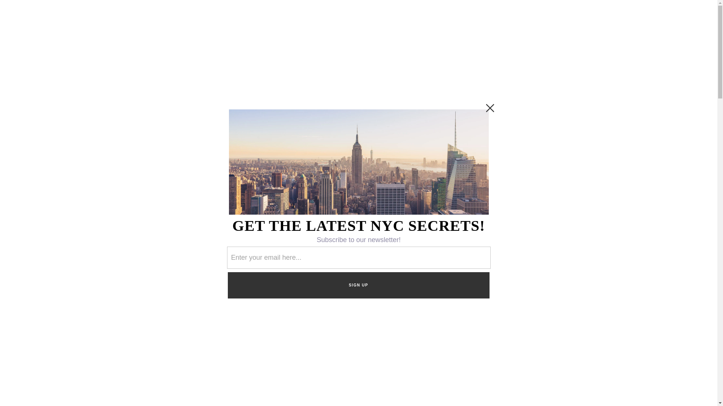 The image size is (723, 406). Describe the element at coordinates (358, 111) in the screenshot. I see `3rd party ad content` at that location.